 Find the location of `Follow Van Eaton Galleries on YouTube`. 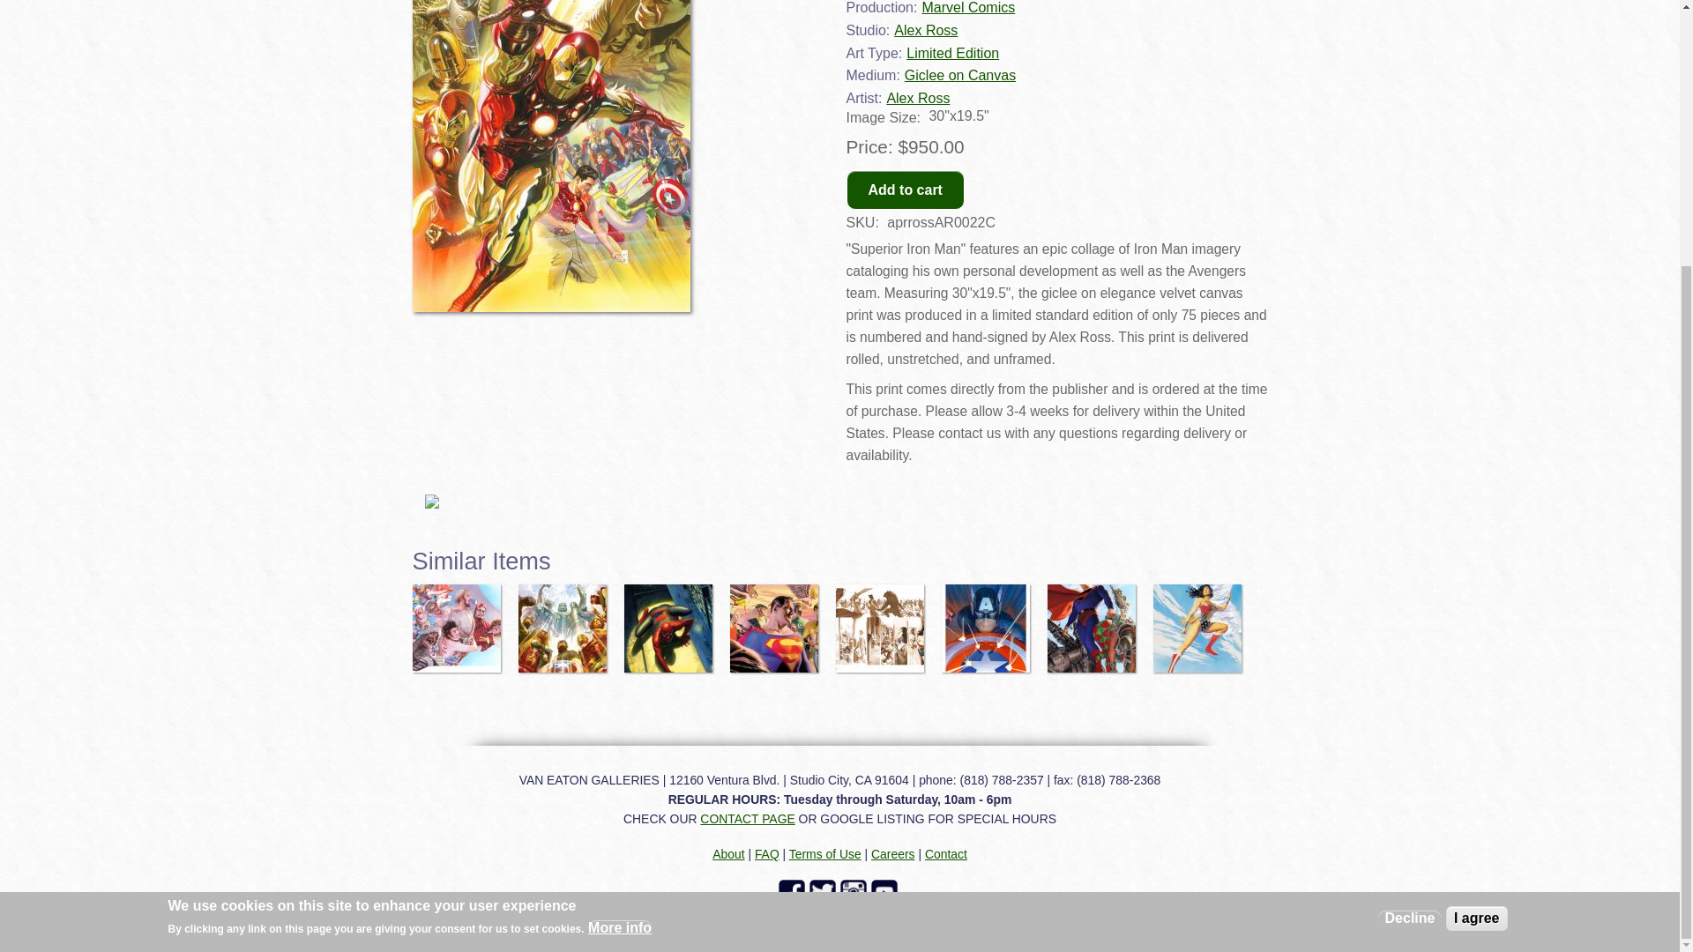

Follow Van Eaton Galleries on YouTube is located at coordinates (887, 891).